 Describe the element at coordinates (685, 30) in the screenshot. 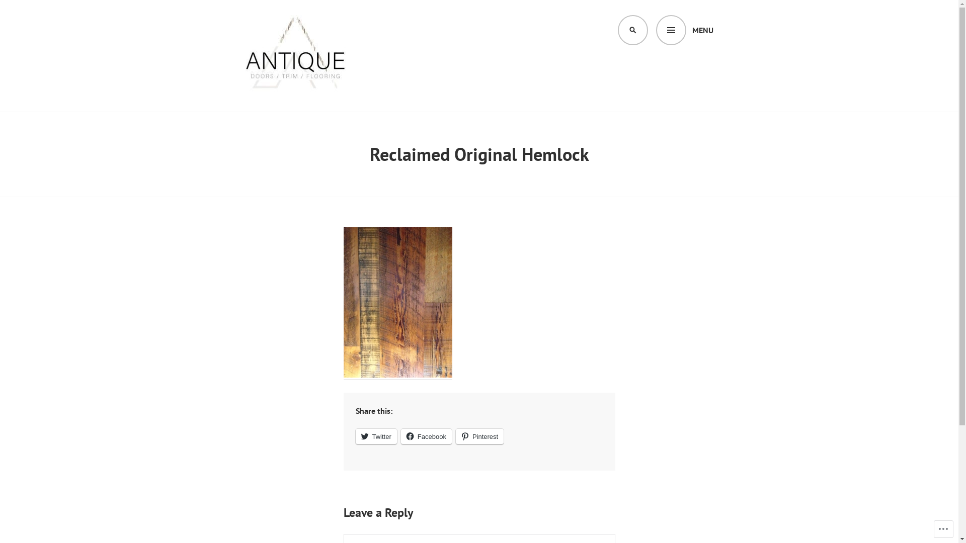

I see `MENU` at that location.